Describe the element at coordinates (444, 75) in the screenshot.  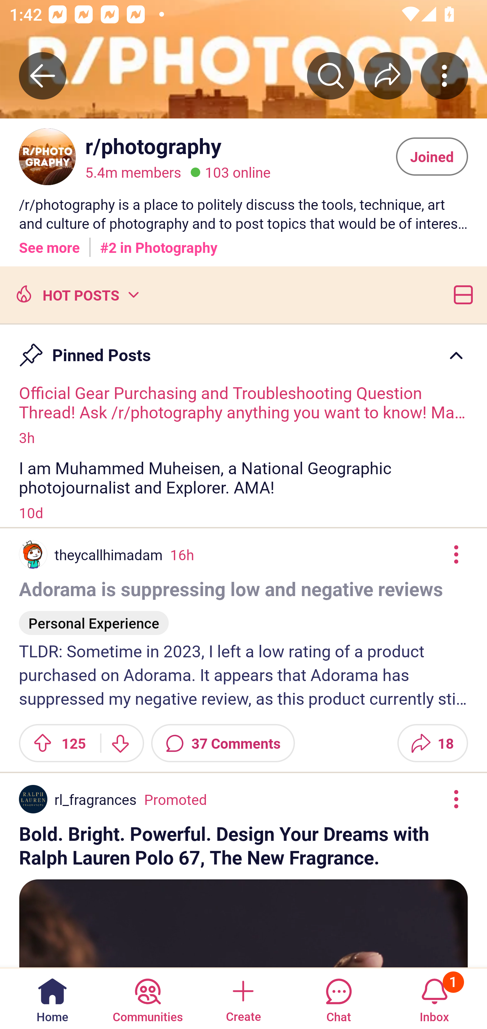
I see `More community actions` at that location.